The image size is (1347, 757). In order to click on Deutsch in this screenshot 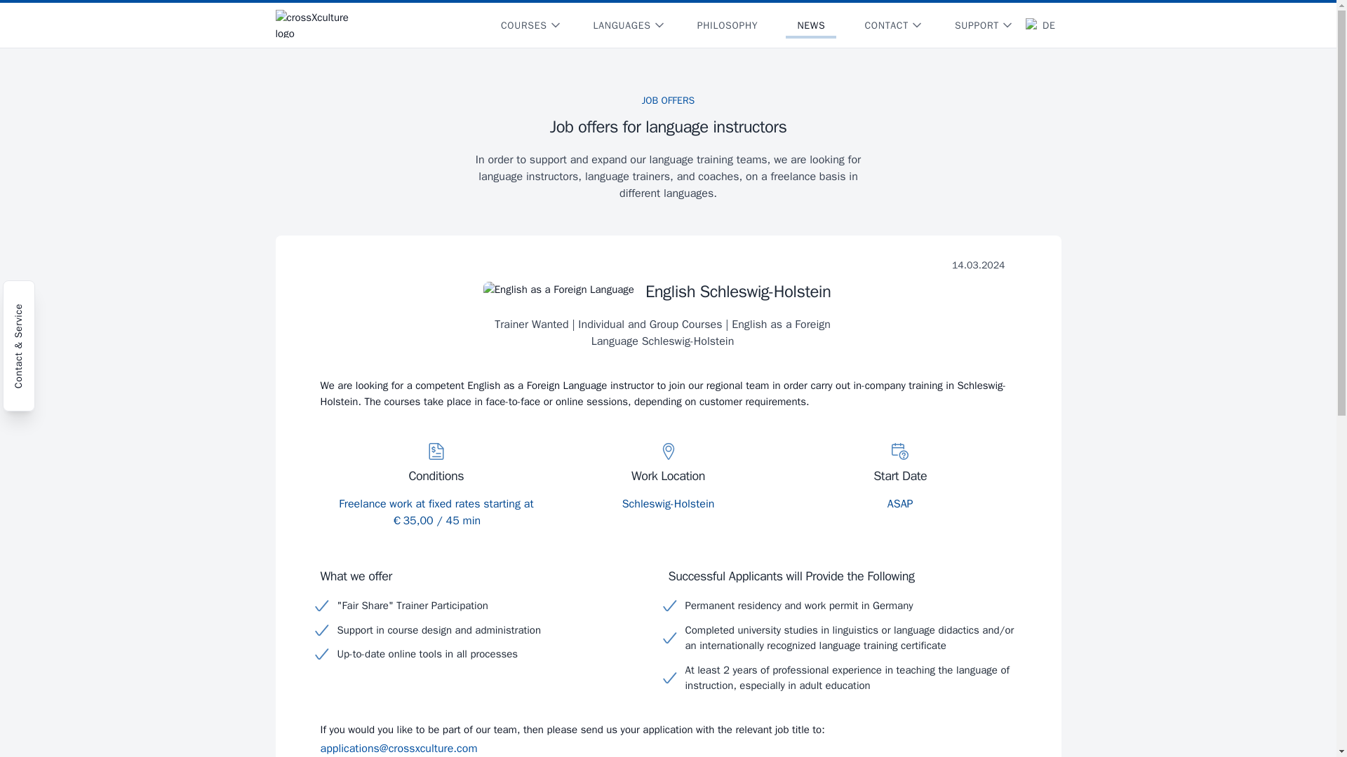, I will do `click(1040, 25)`.